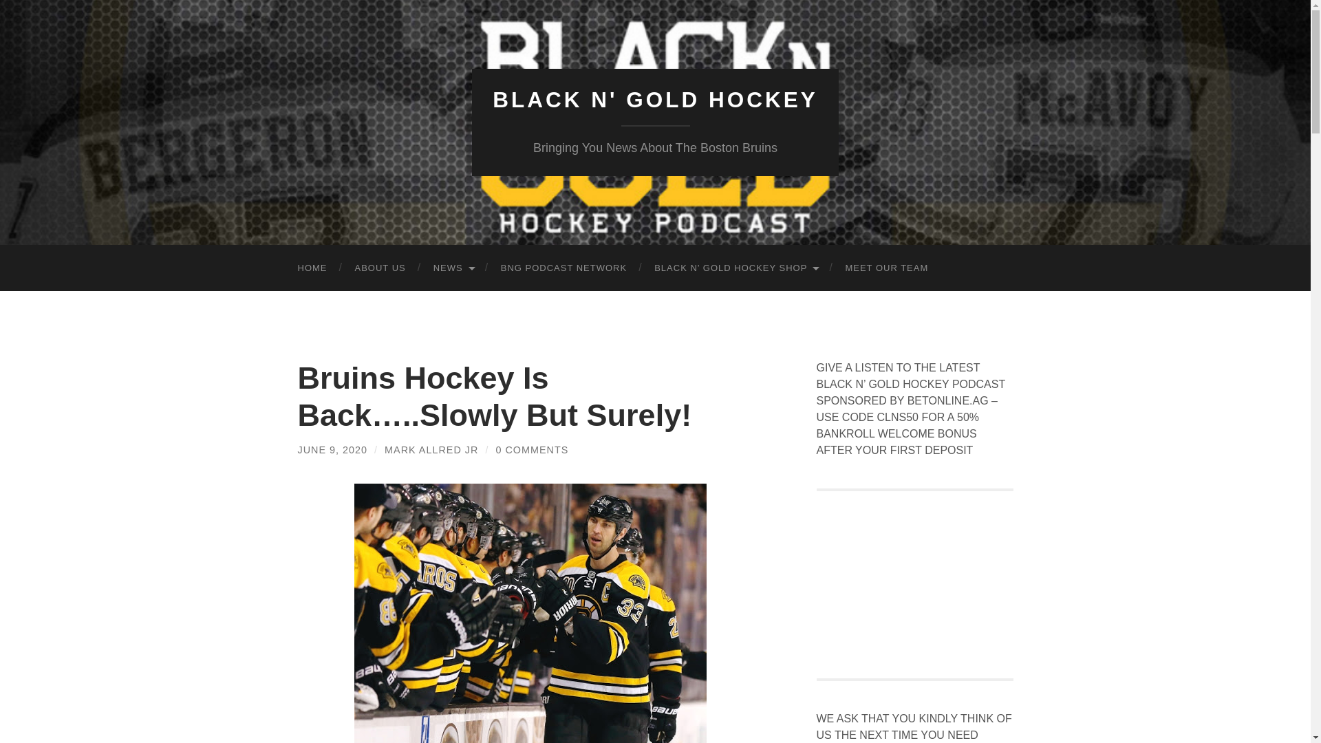  I want to click on NEWS, so click(453, 268).